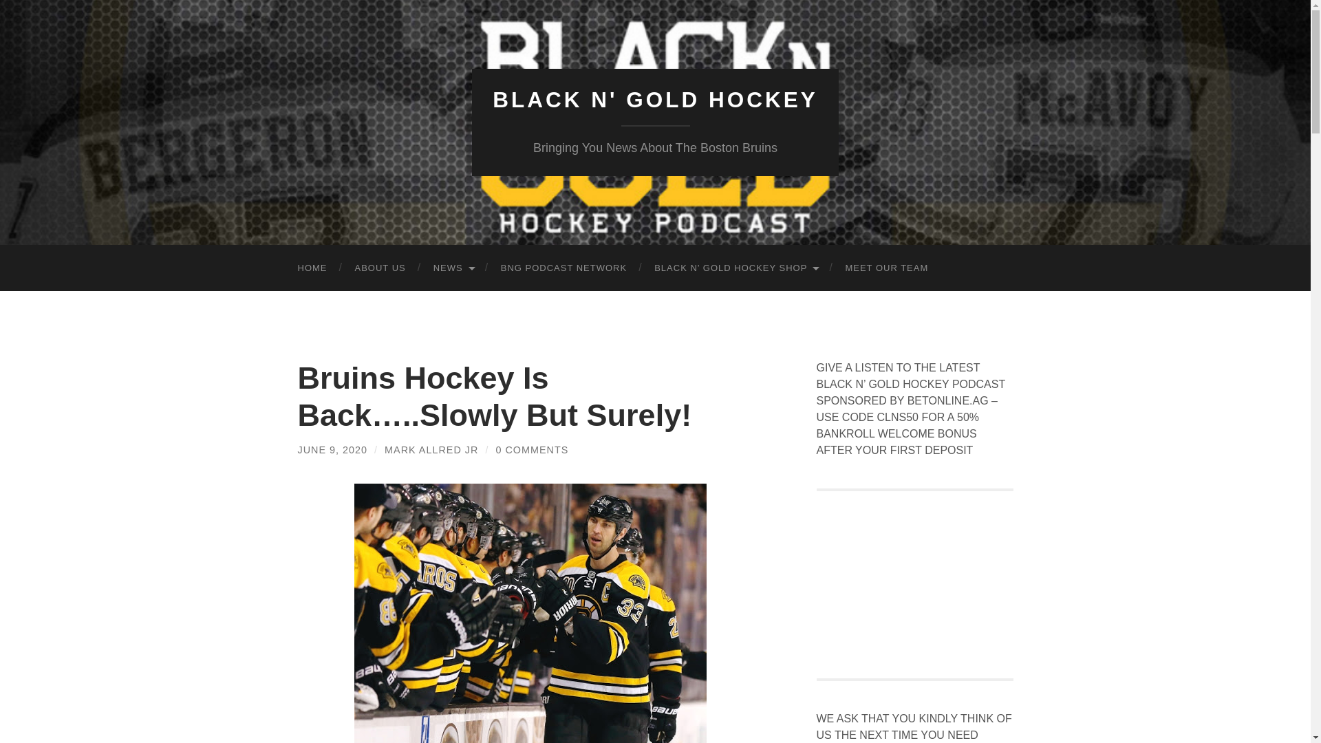  I want to click on NEWS, so click(453, 268).